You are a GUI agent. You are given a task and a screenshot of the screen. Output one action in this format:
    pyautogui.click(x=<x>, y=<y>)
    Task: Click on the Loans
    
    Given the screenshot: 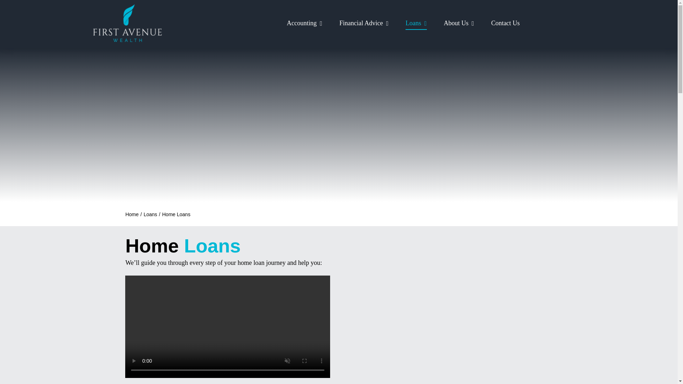 What is the action you would take?
    pyautogui.click(x=150, y=214)
    